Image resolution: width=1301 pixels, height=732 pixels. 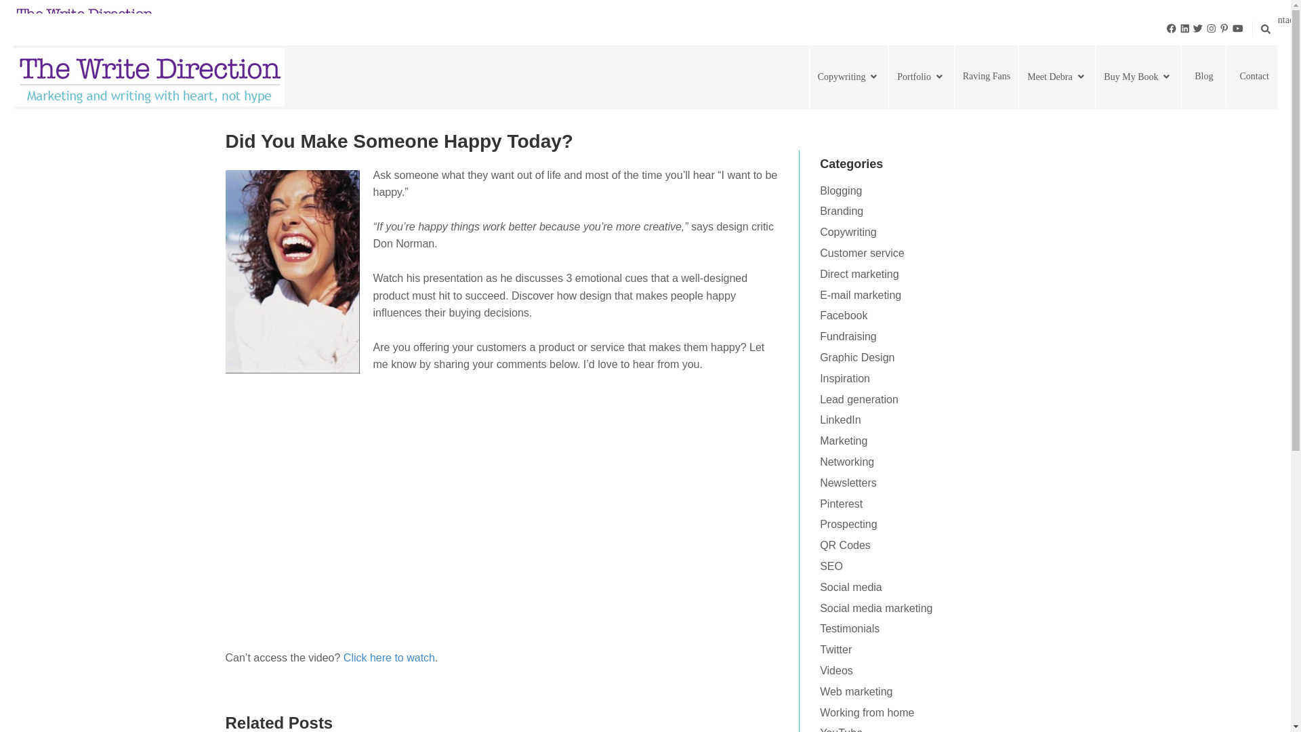 I want to click on   Blog  , so click(x=1231, y=19).